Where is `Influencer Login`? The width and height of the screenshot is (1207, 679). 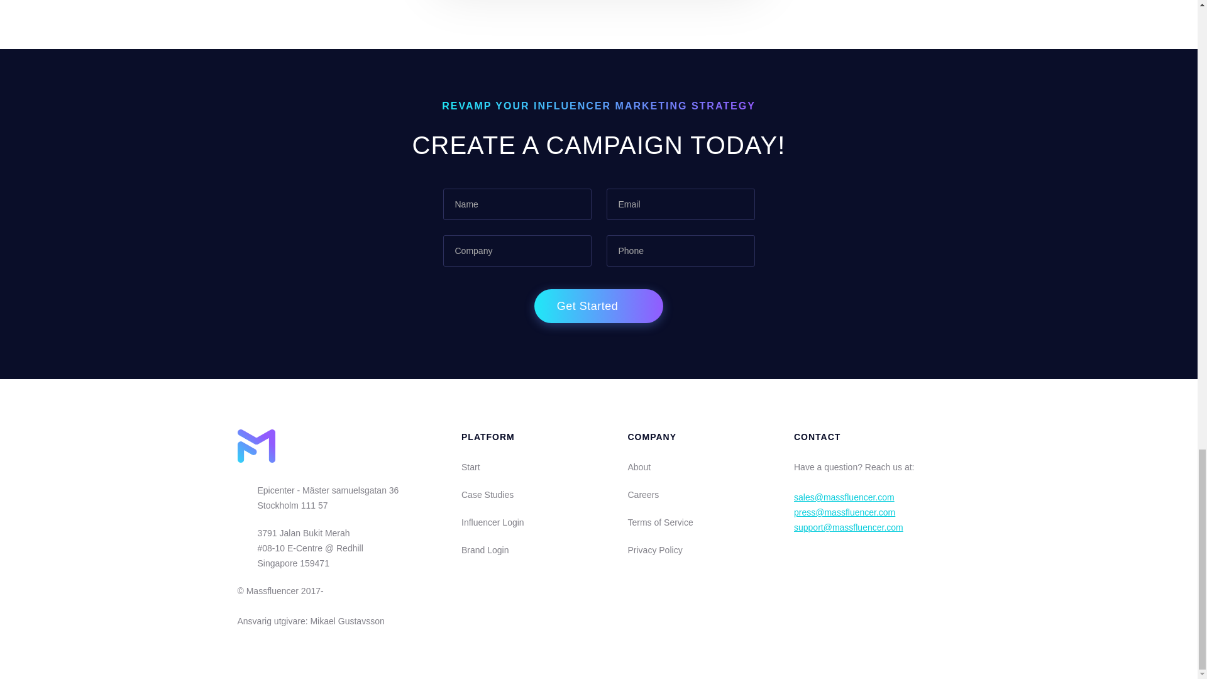 Influencer Login is located at coordinates (492, 522).